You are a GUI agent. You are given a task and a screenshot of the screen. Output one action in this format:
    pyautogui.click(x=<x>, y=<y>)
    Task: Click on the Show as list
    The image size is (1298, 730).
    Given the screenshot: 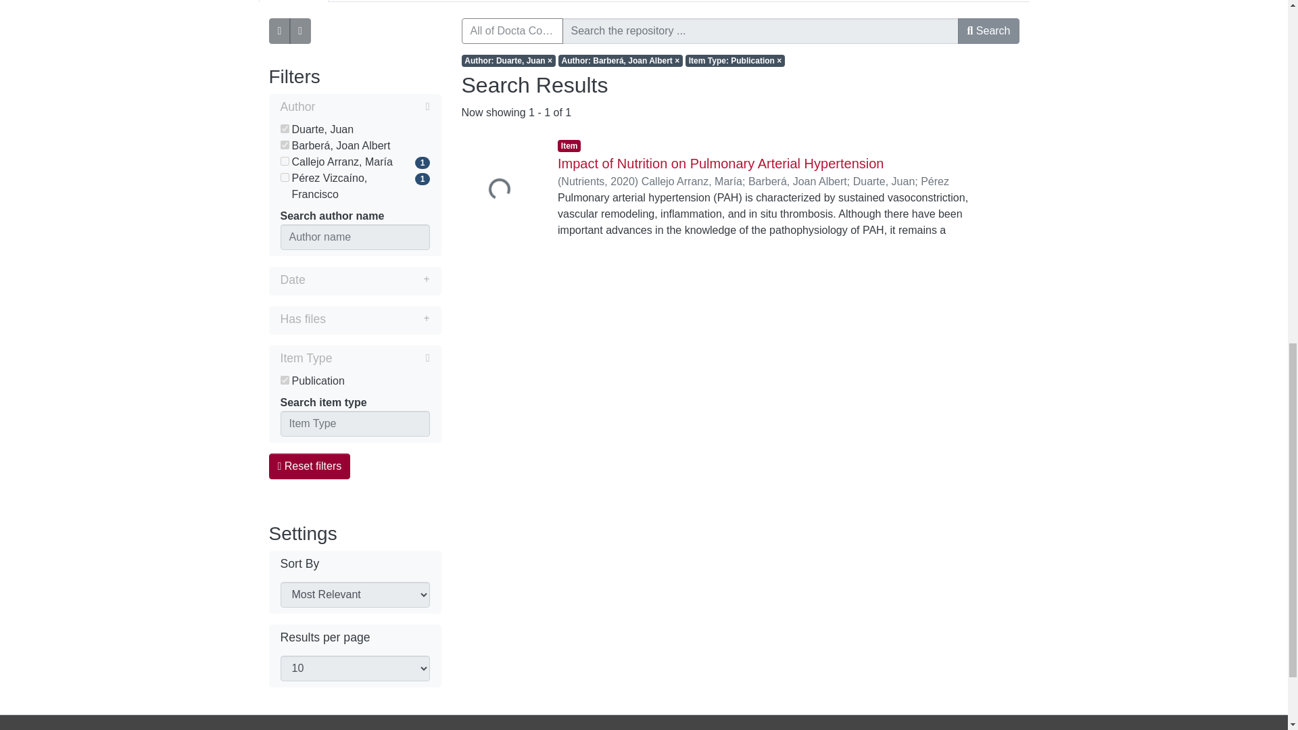 What is the action you would take?
    pyautogui.click(x=280, y=31)
    